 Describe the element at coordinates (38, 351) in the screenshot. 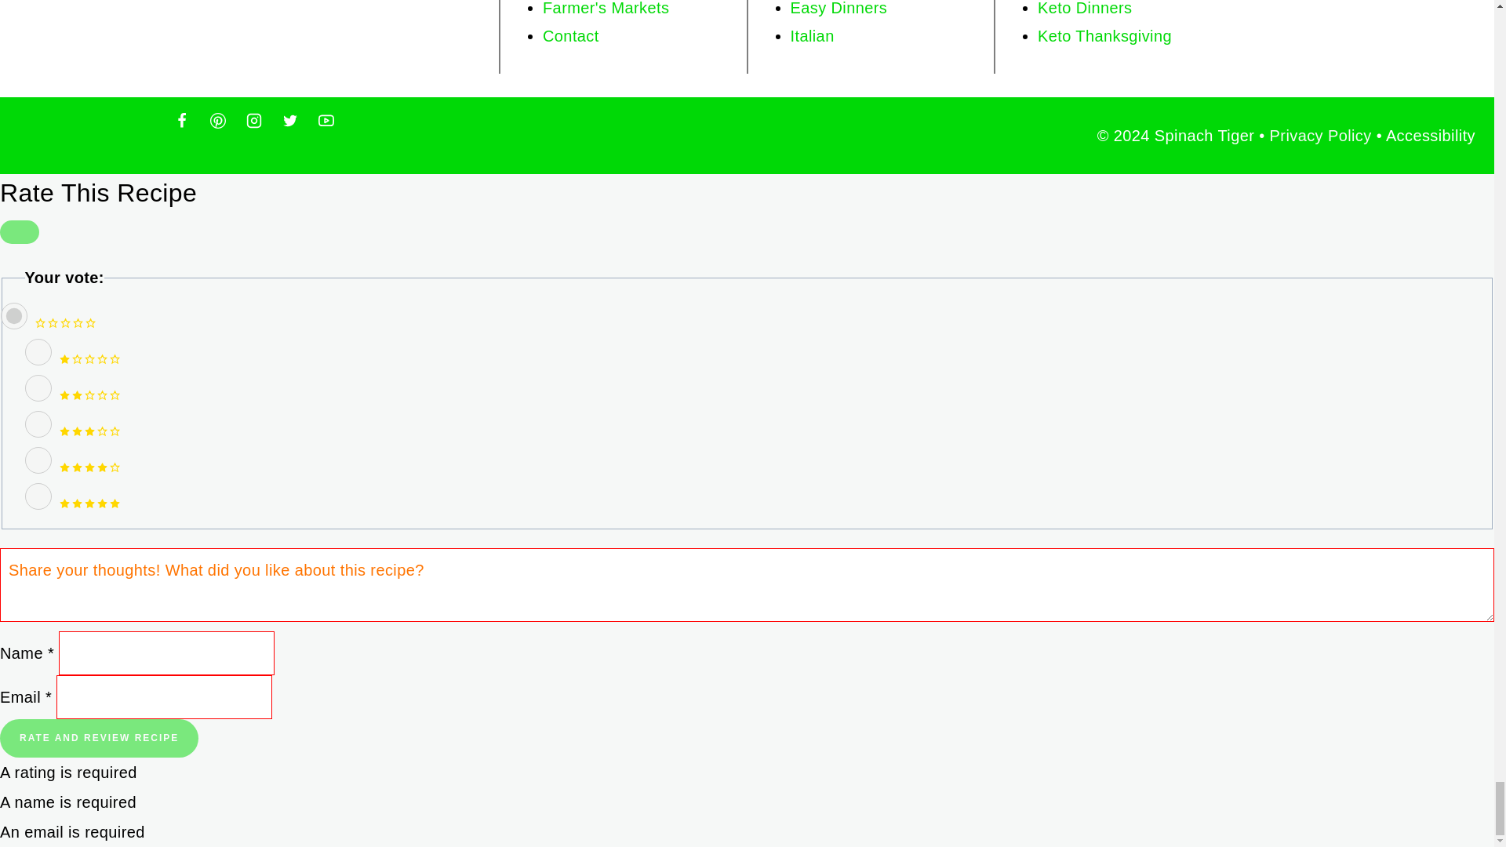

I see `1` at that location.